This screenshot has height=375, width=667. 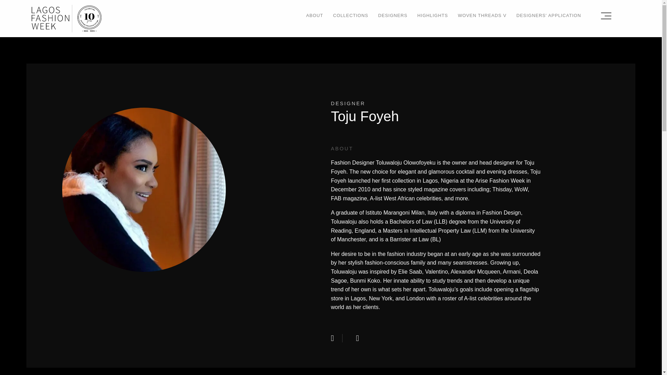 What do you see at coordinates (482, 15) in the screenshot?
I see `WOVEN THREADS V` at bounding box center [482, 15].